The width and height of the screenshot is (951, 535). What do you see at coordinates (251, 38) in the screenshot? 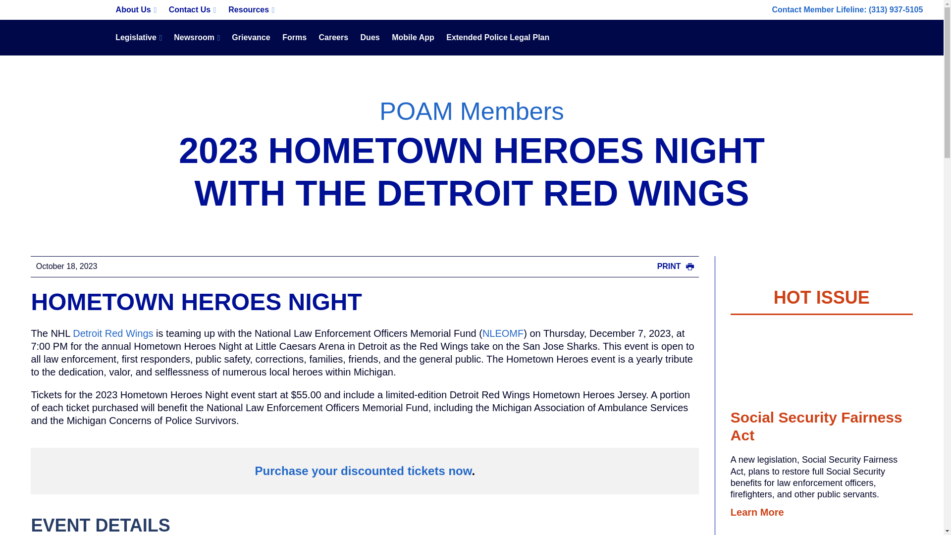
I see `Grievance` at bounding box center [251, 38].